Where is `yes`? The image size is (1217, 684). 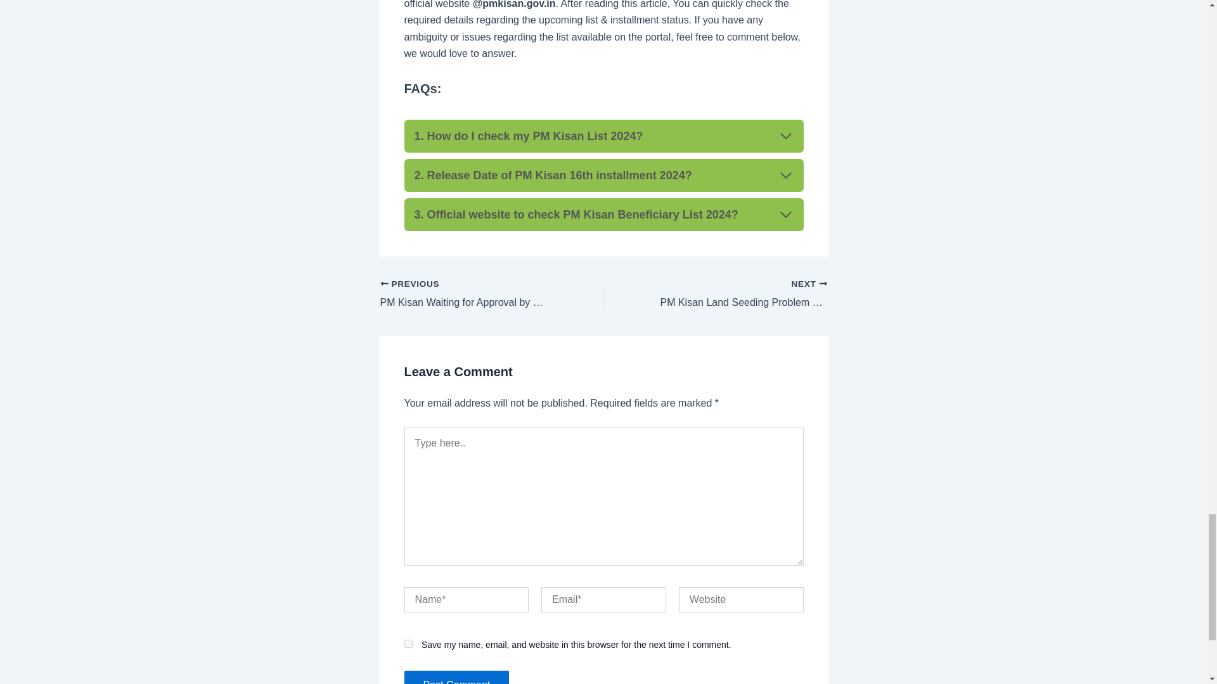 yes is located at coordinates (408, 643).